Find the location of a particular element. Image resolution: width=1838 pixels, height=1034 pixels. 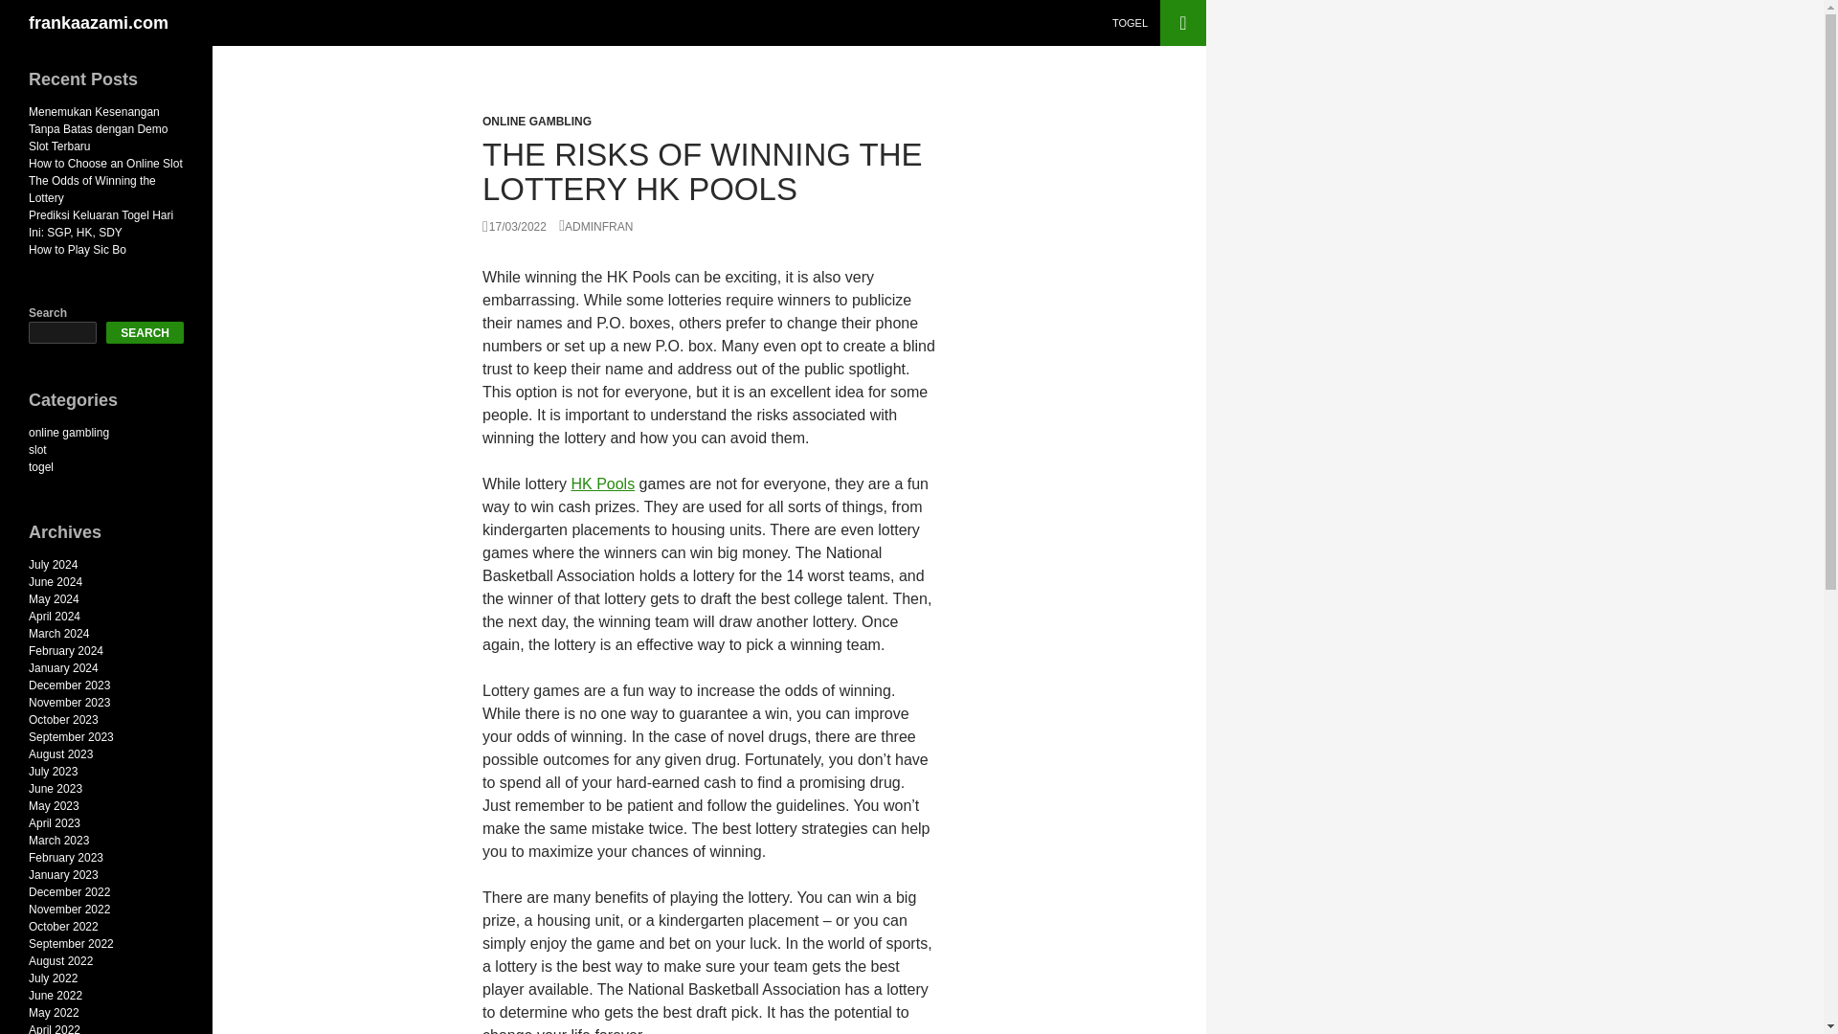

January 2024 is located at coordinates (63, 668).